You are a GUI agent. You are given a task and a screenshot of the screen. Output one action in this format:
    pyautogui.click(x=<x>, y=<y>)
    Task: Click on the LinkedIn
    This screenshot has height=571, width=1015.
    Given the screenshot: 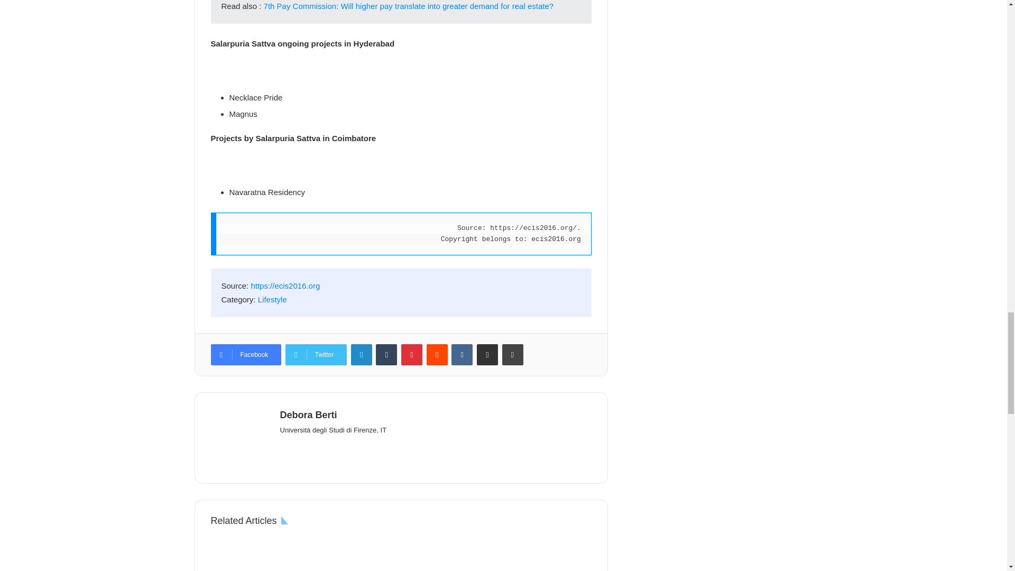 What is the action you would take?
    pyautogui.click(x=362, y=355)
    